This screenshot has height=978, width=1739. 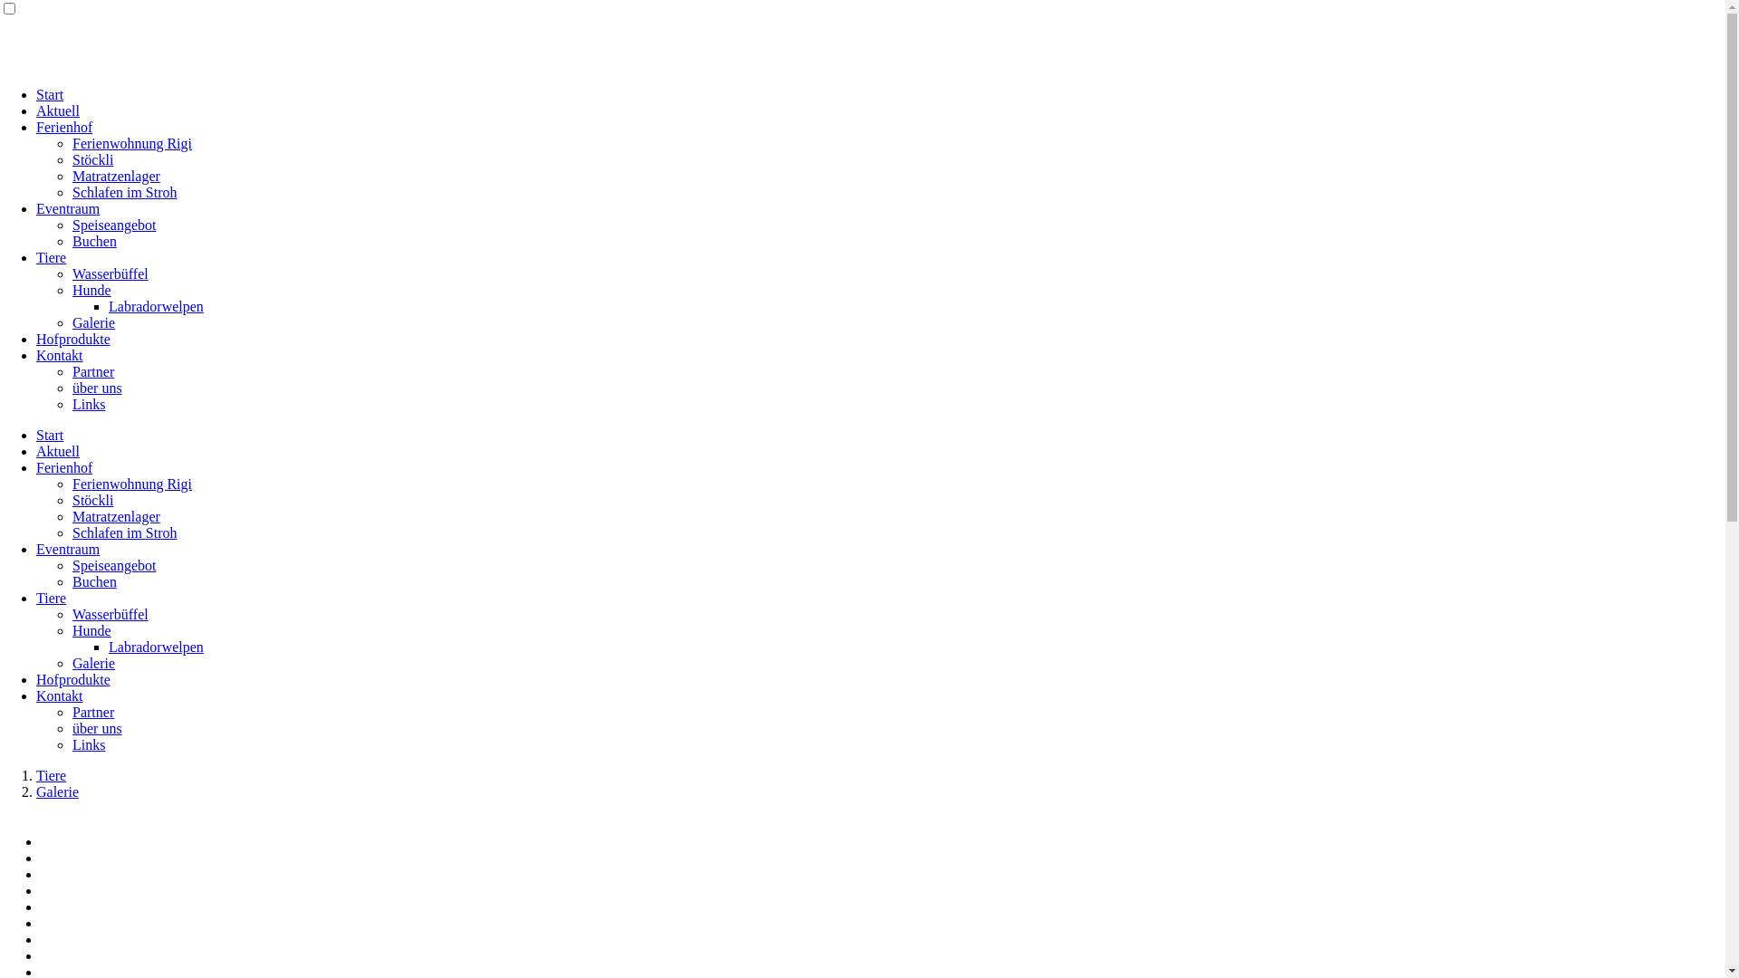 I want to click on Hunde, so click(x=91, y=630).